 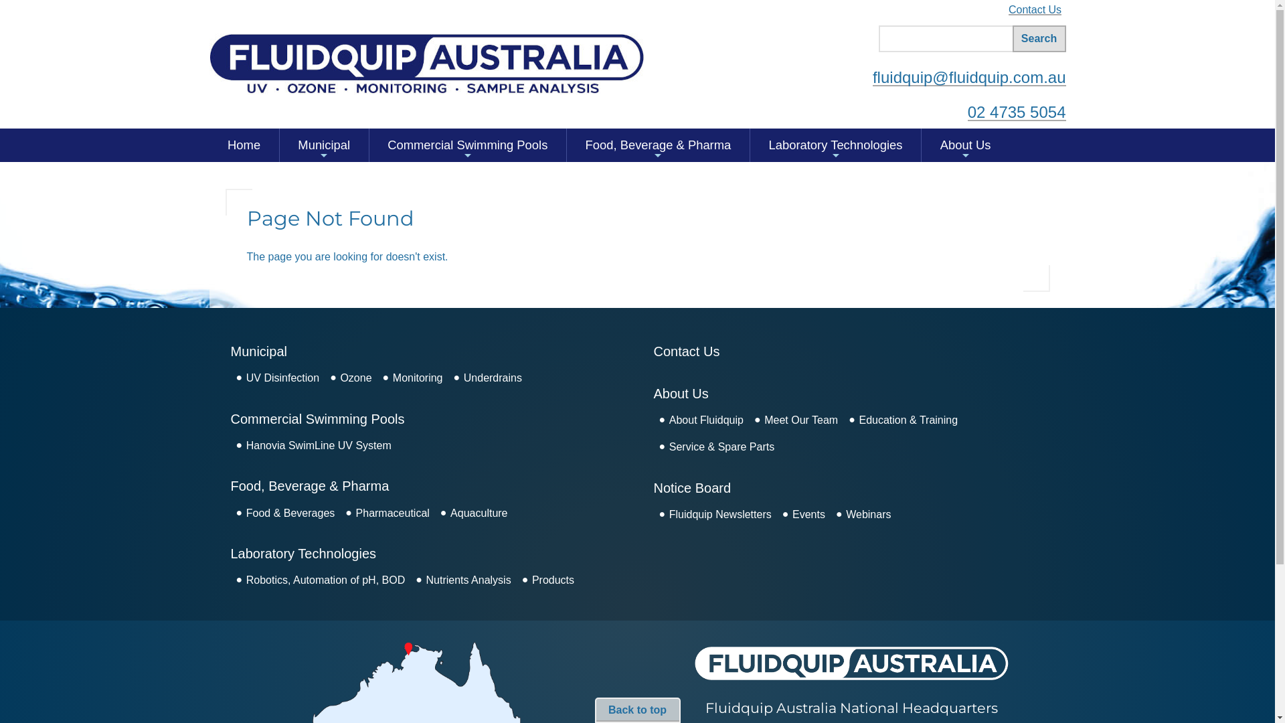 What do you see at coordinates (908, 420) in the screenshot?
I see `Education & Training` at bounding box center [908, 420].